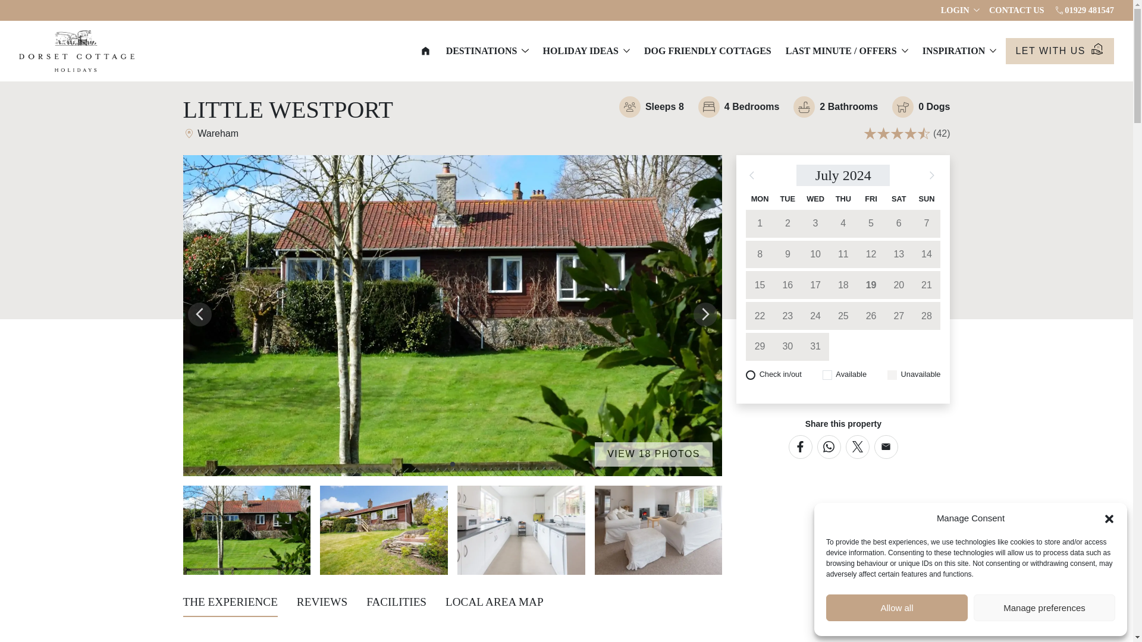 The image size is (1142, 642). I want to click on Manage preferences, so click(1044, 608).